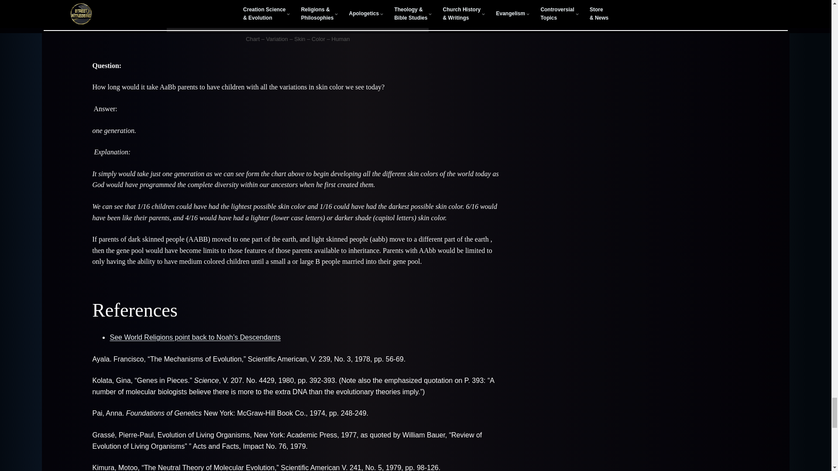 The image size is (838, 471). What do you see at coordinates (298, 16) in the screenshot?
I see `Fig.9 - Human Skin Color Variation Chart` at bounding box center [298, 16].